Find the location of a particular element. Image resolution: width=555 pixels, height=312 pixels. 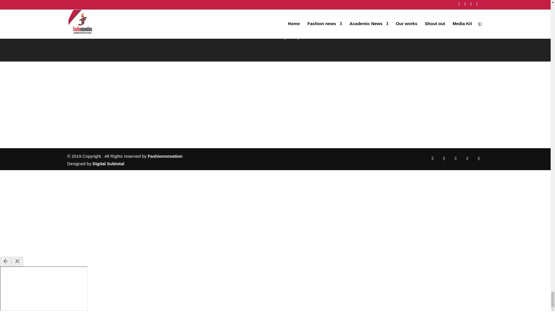

Follow on Youtube is located at coordinates (479, 158).